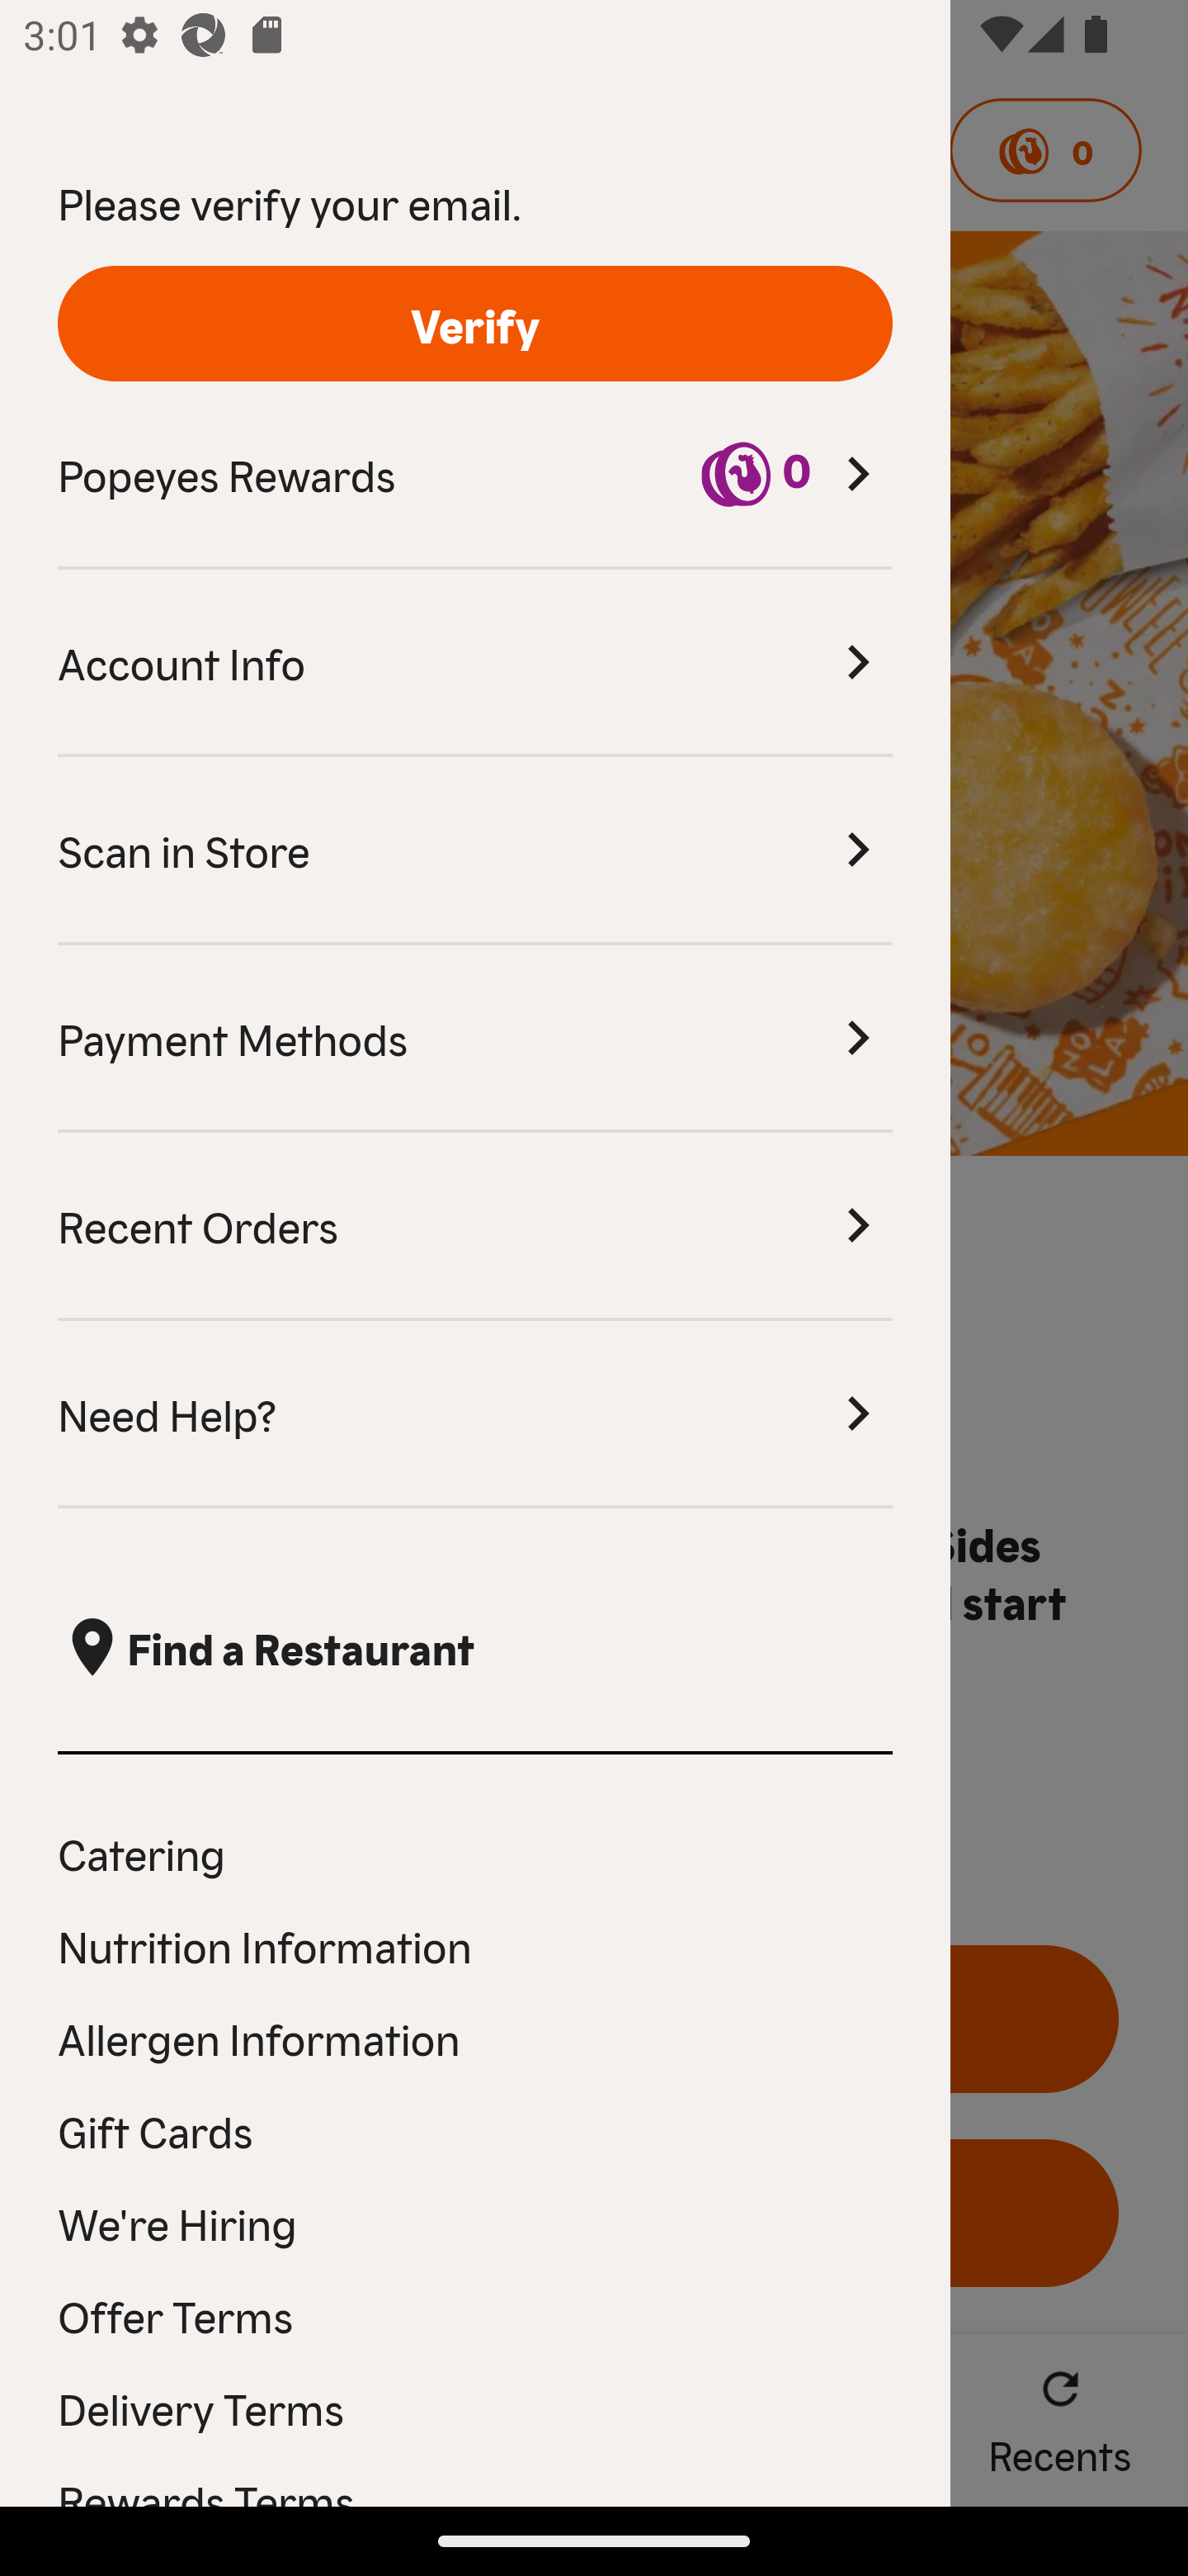 This screenshot has height=2576, width=1188. I want to click on Need Help? Need Help? , so click(475, 1415).